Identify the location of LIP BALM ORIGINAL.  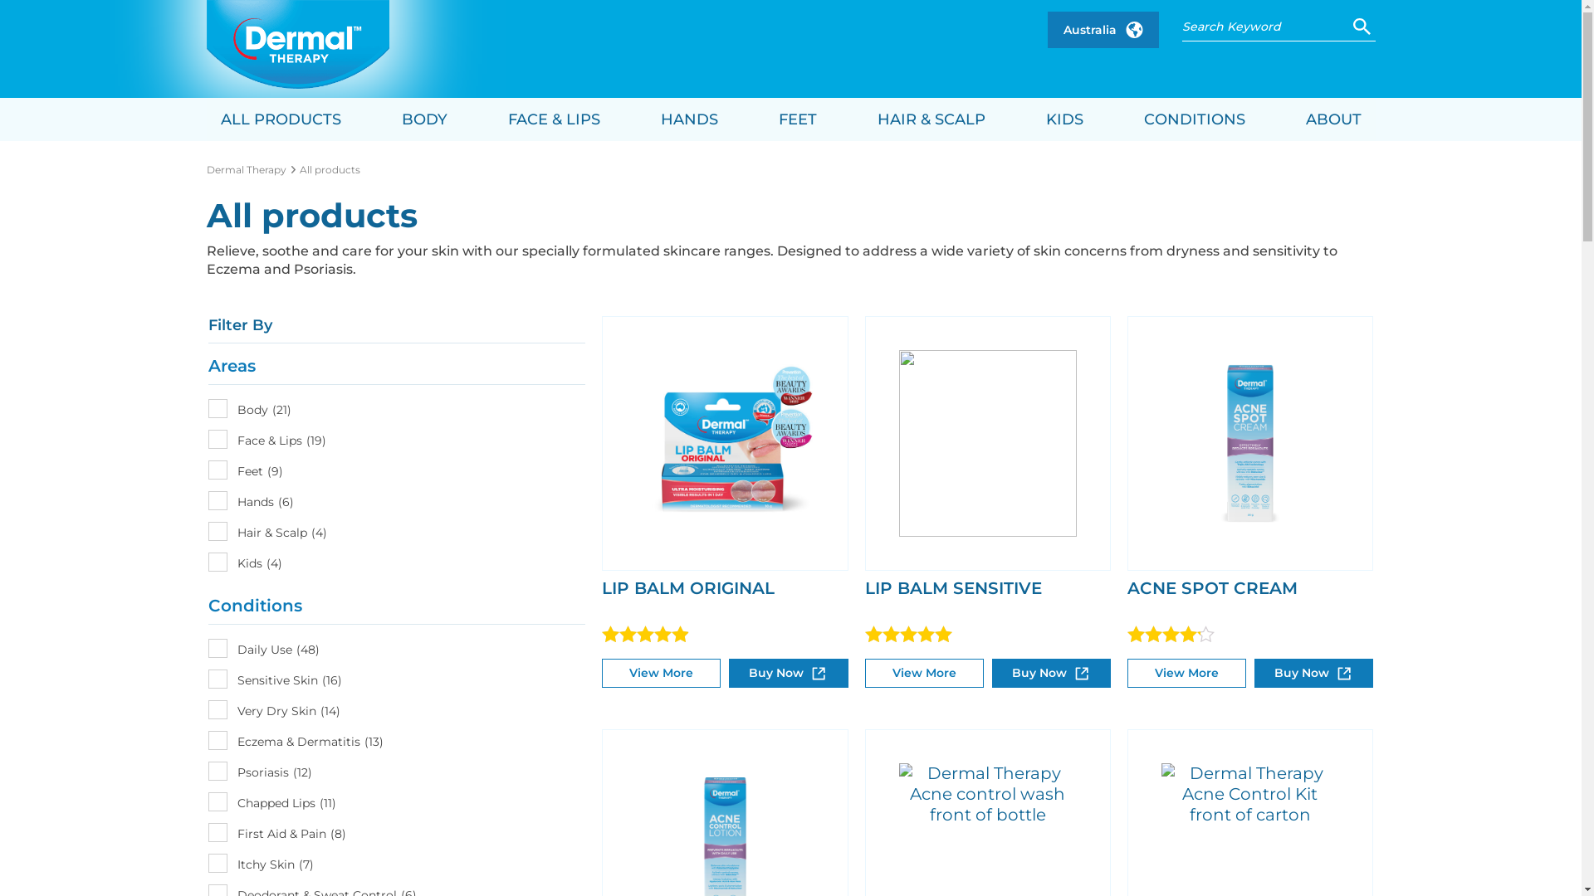
(688, 588).